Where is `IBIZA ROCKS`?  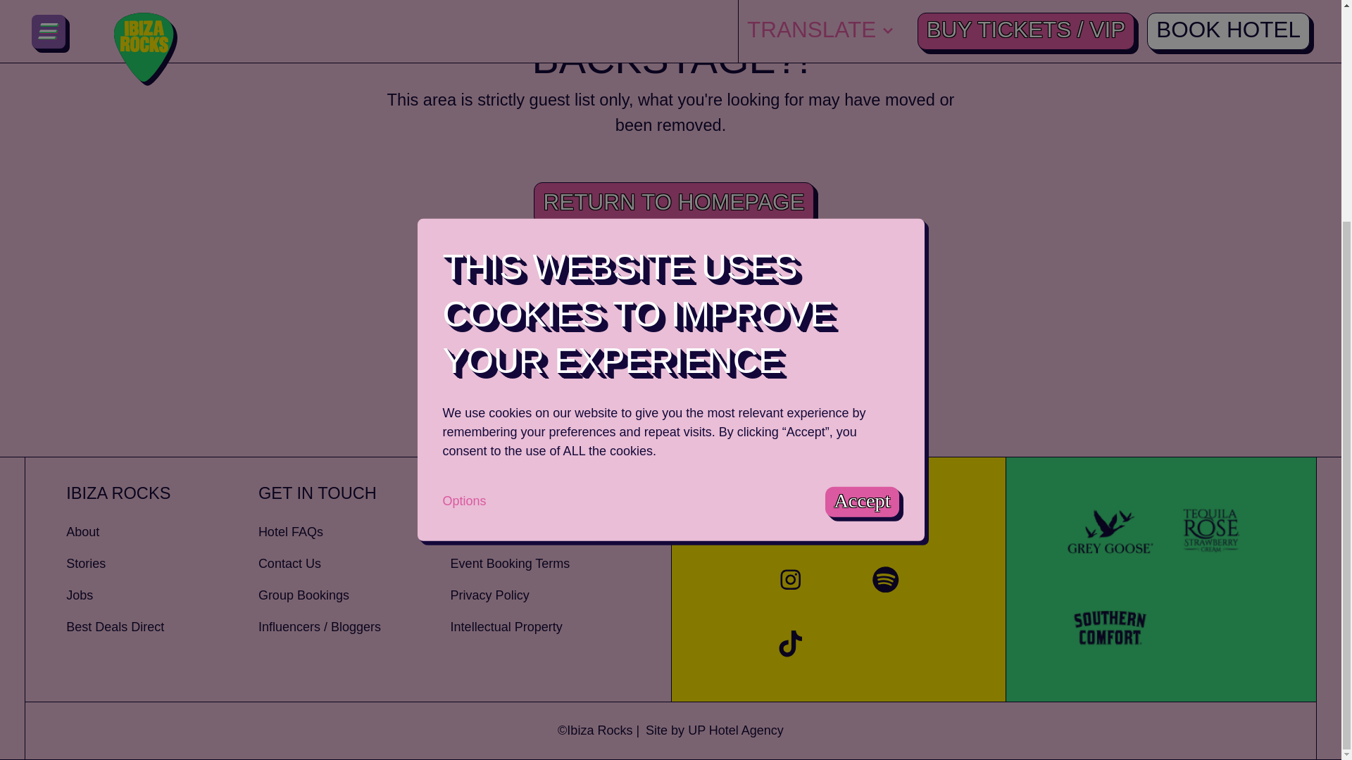 IBIZA ROCKS is located at coordinates (162, 493).